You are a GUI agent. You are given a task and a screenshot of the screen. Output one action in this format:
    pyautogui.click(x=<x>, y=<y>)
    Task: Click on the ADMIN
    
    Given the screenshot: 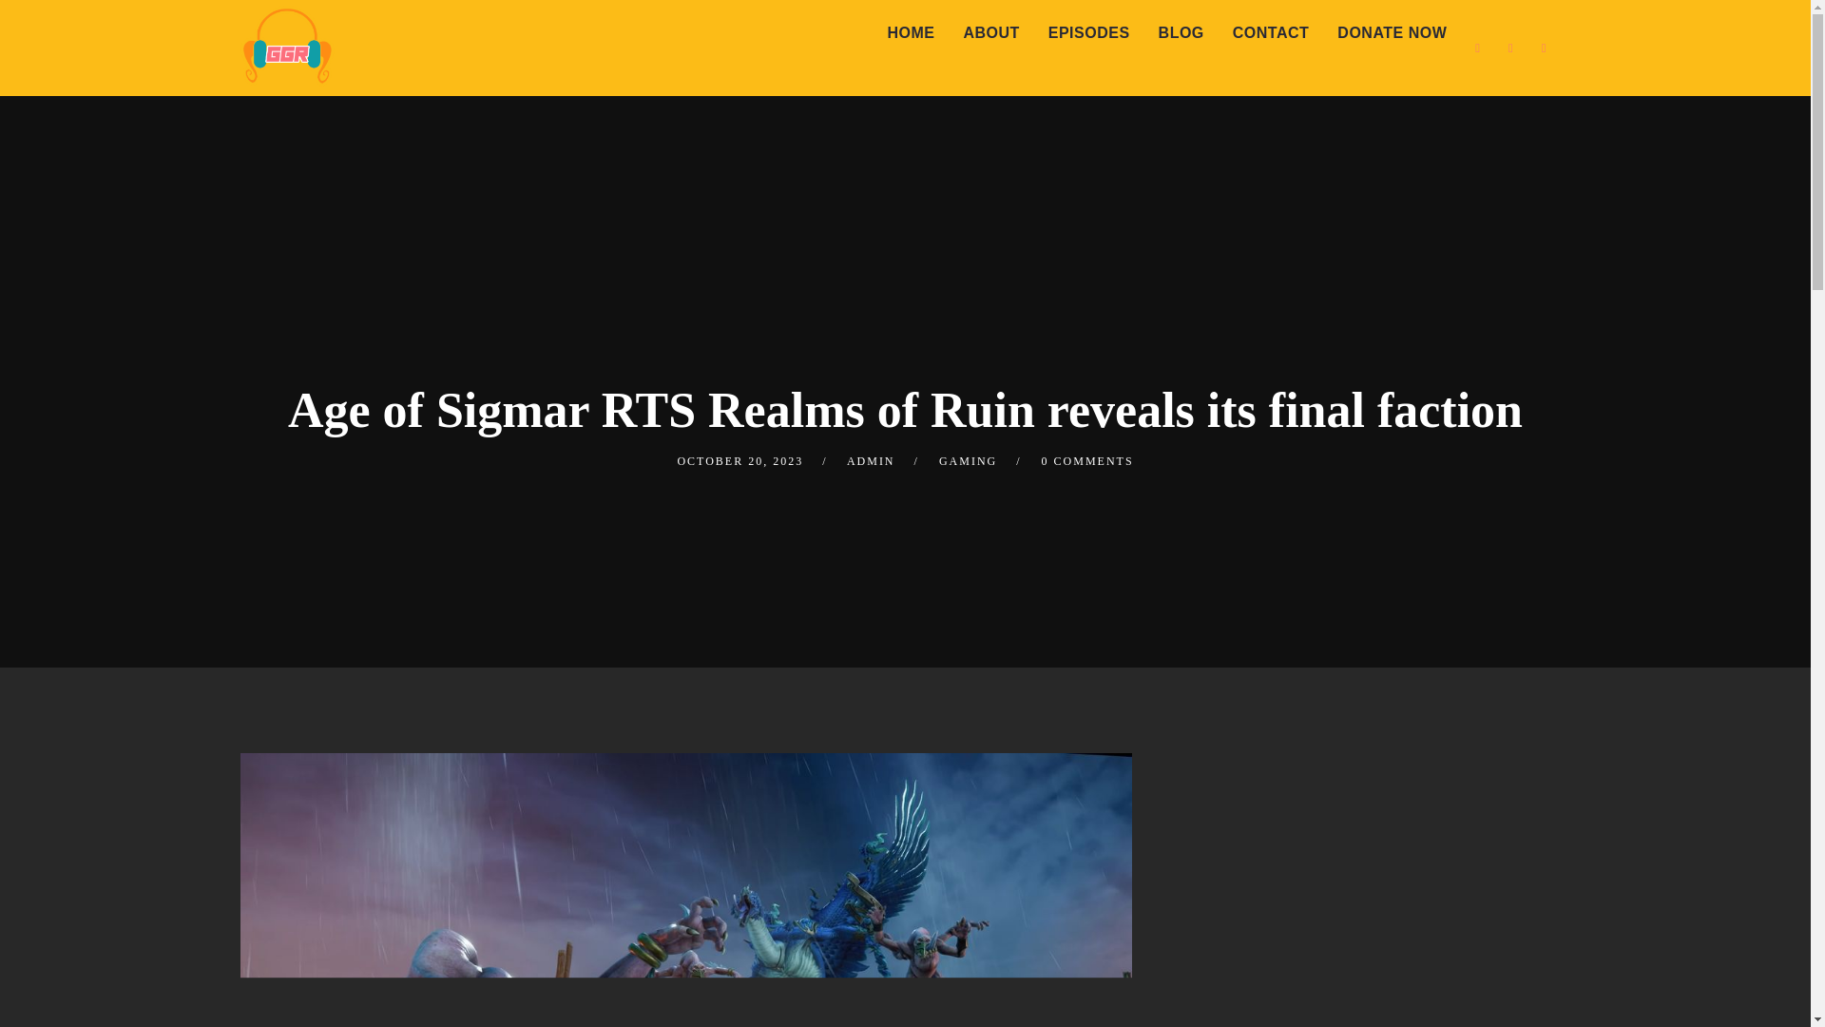 What is the action you would take?
    pyautogui.click(x=871, y=461)
    